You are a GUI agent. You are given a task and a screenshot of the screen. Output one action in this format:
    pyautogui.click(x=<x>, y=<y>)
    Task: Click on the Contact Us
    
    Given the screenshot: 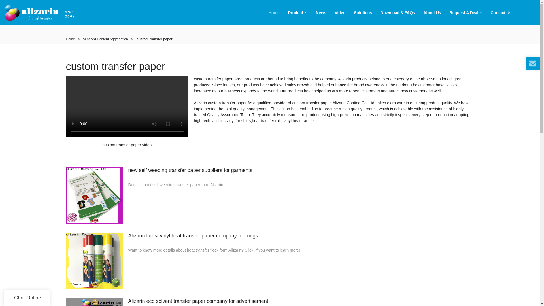 What is the action you would take?
    pyautogui.click(x=501, y=12)
    